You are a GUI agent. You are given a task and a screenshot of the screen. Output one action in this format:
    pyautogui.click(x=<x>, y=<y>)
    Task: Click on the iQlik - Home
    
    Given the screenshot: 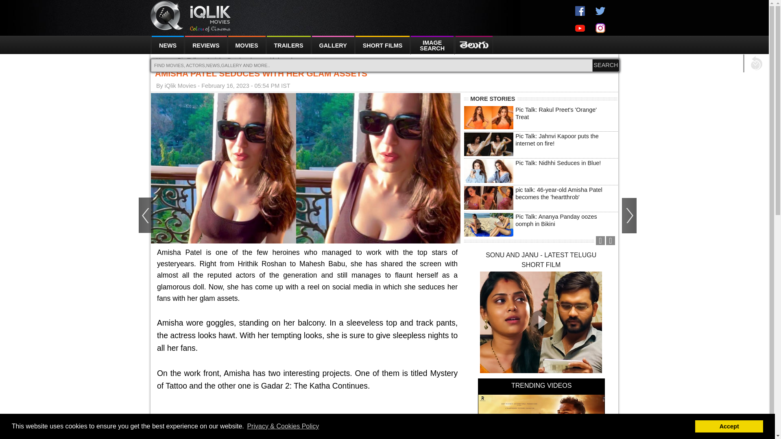 What is the action you would take?
    pyautogui.click(x=191, y=16)
    